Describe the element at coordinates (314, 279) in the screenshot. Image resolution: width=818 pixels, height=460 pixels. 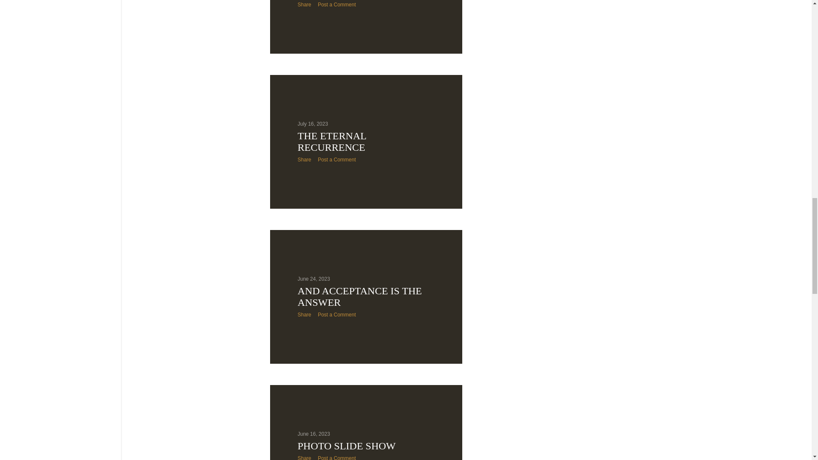
I see `June 24, 2023` at that location.